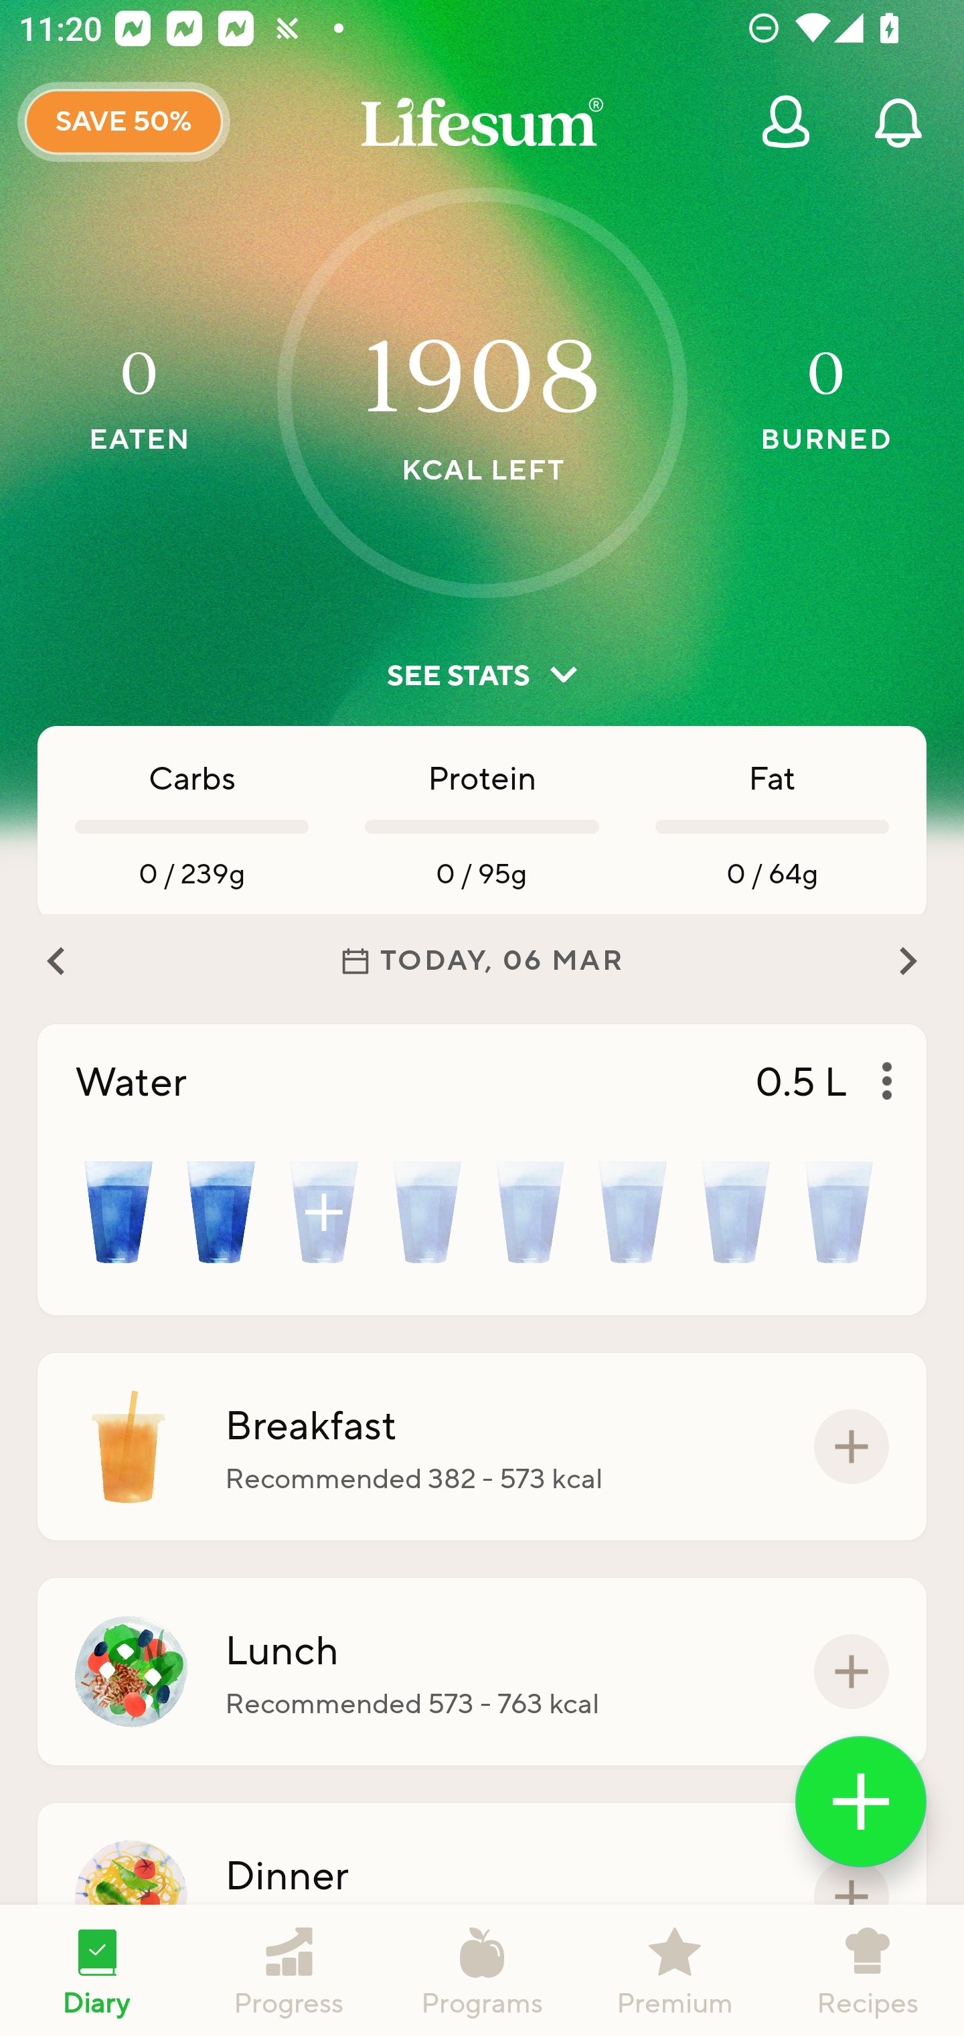 This screenshot has height=2036, width=964. Describe the element at coordinates (675, 1970) in the screenshot. I see `Premium` at that location.